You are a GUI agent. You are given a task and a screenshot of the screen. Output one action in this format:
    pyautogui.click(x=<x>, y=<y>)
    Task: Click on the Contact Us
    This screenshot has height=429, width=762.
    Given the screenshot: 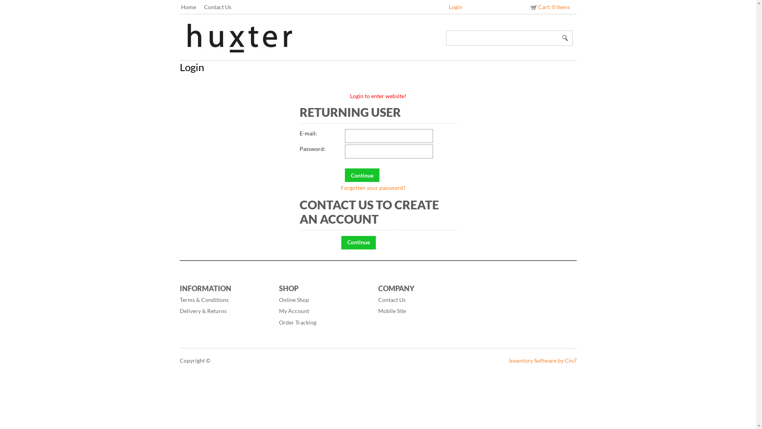 What is the action you would take?
    pyautogui.click(x=423, y=300)
    